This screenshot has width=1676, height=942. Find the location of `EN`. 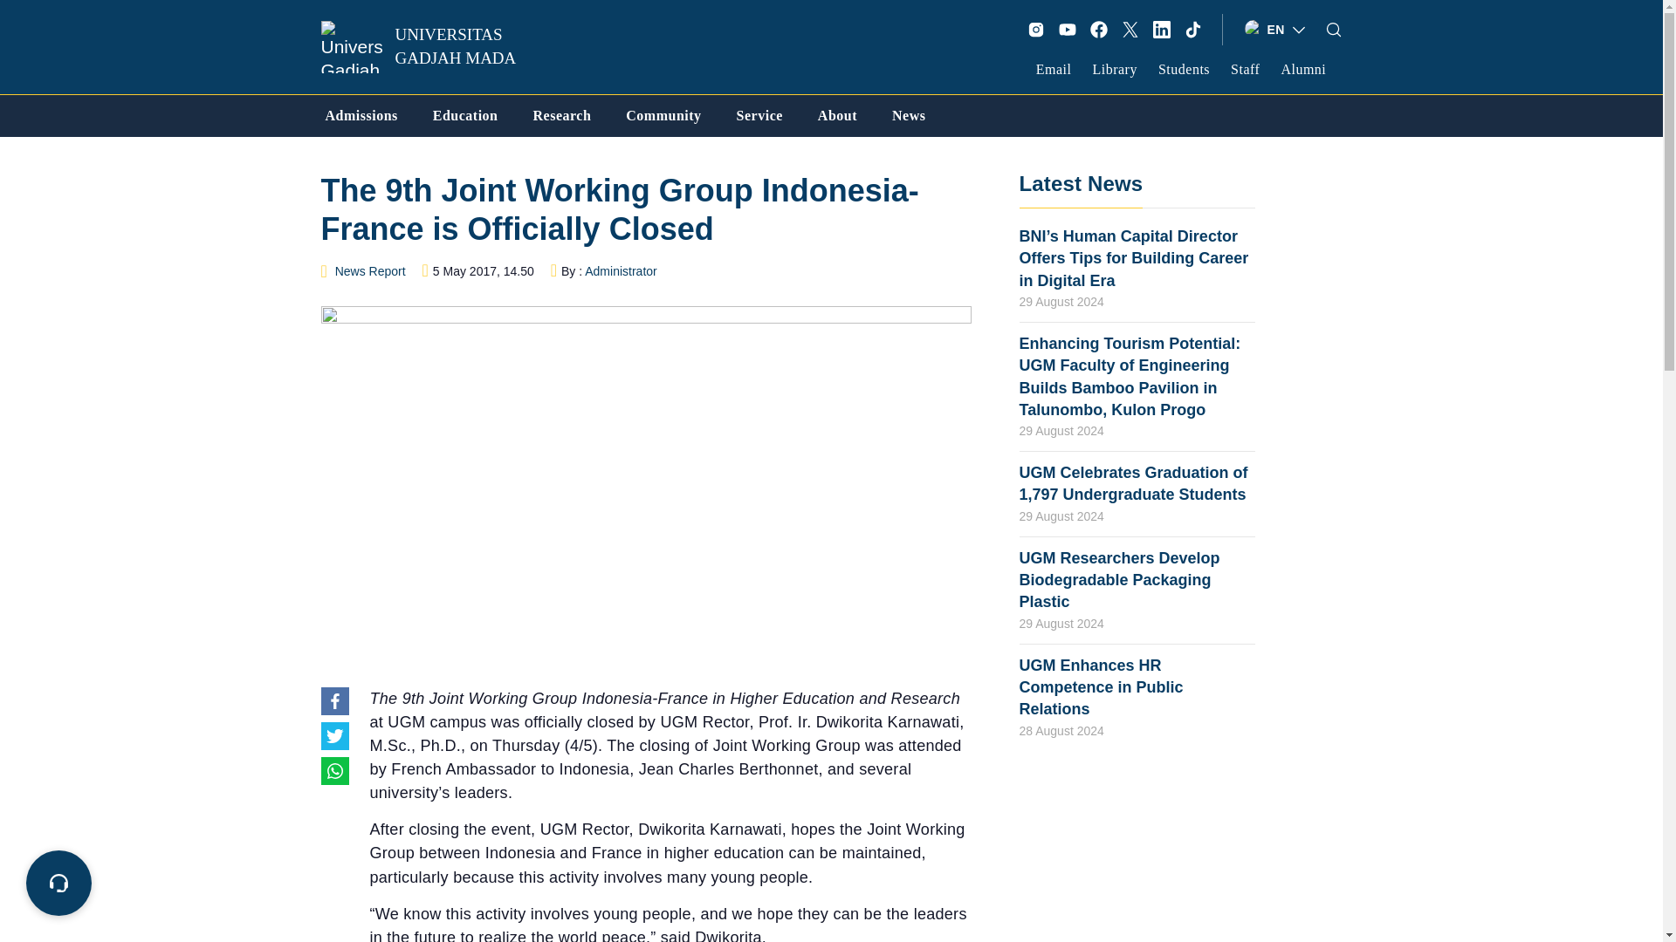

EN is located at coordinates (1276, 30).